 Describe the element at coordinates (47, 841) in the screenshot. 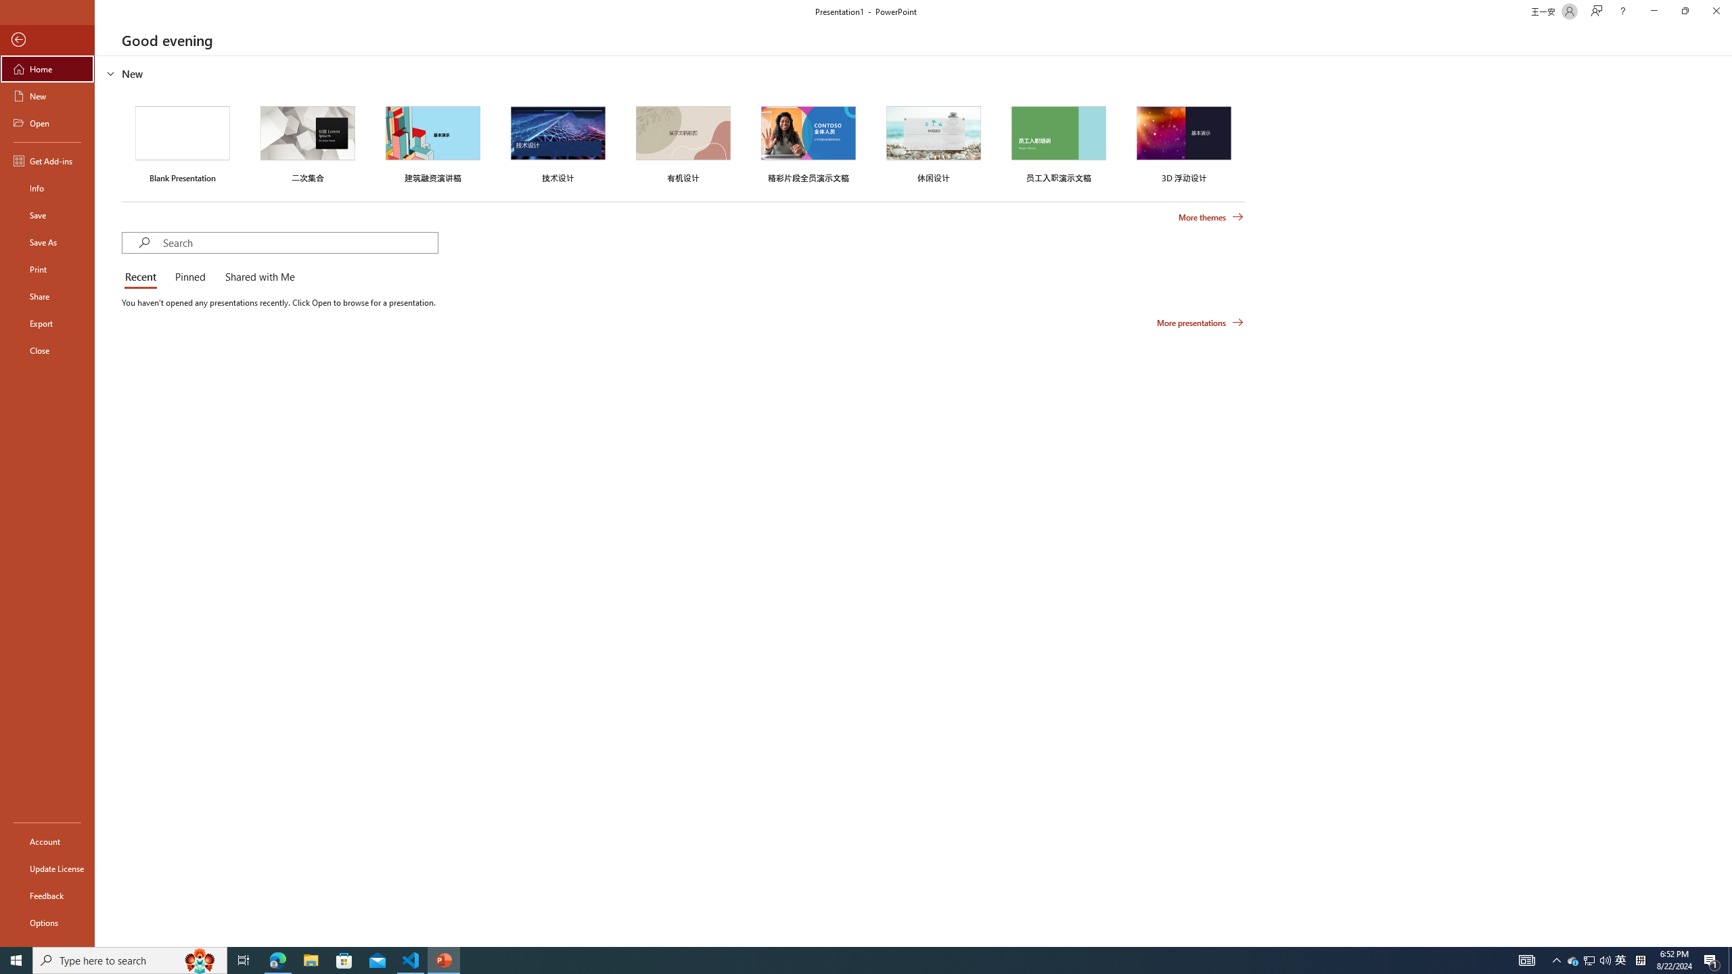

I see `Account` at that location.